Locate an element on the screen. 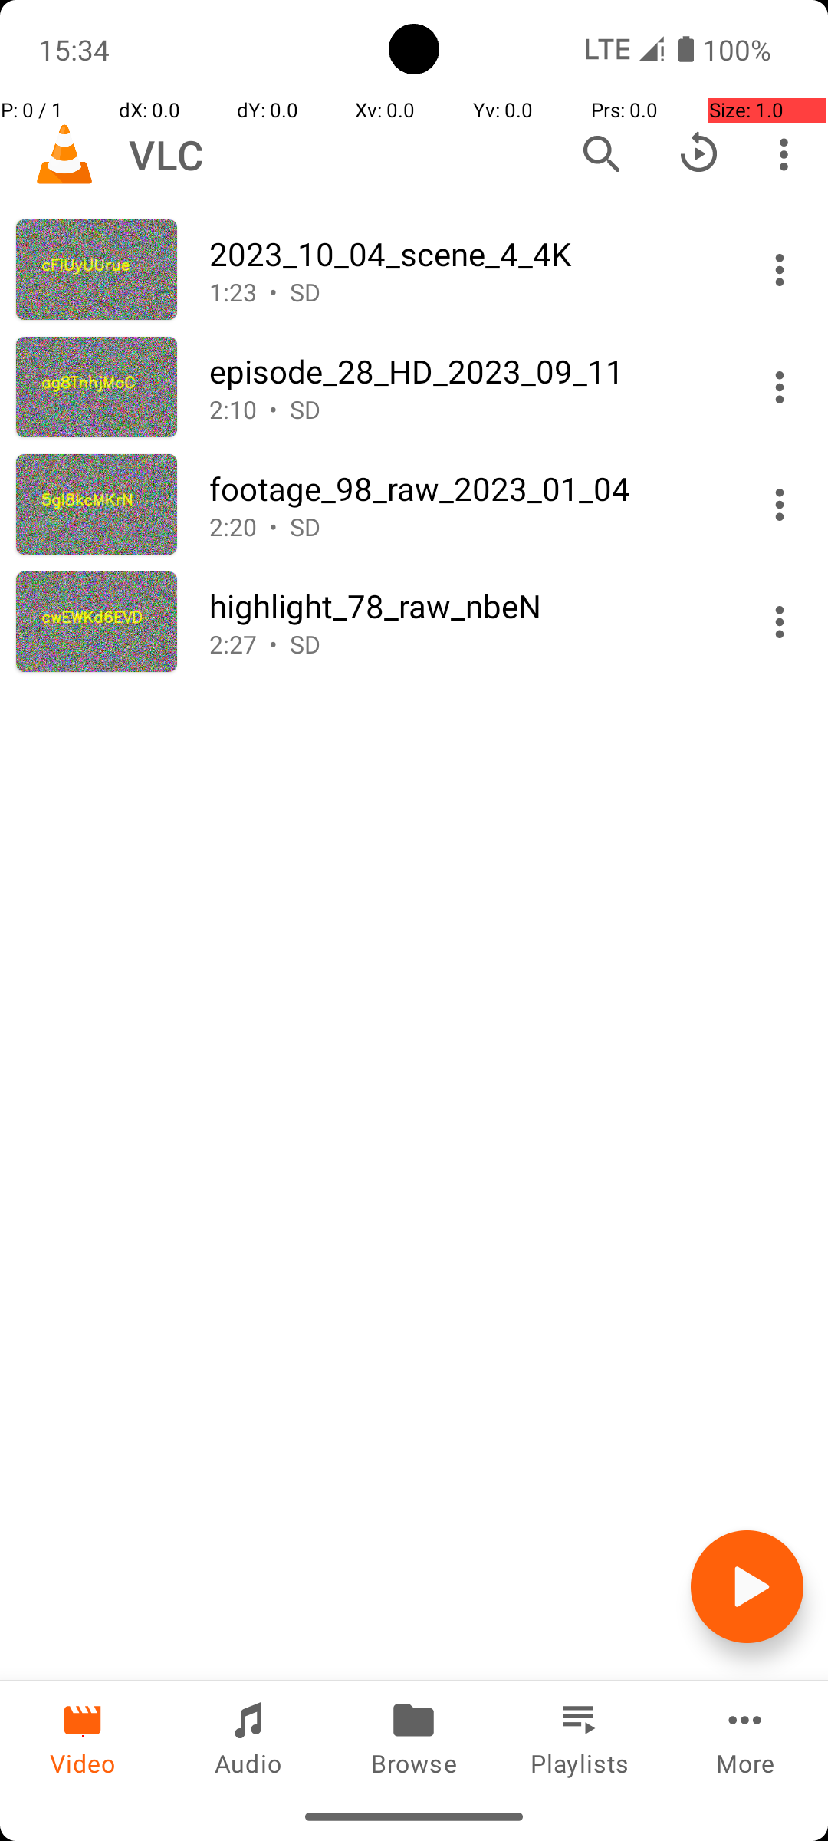  highlight_78_raw_nbeN is located at coordinates (466, 606).